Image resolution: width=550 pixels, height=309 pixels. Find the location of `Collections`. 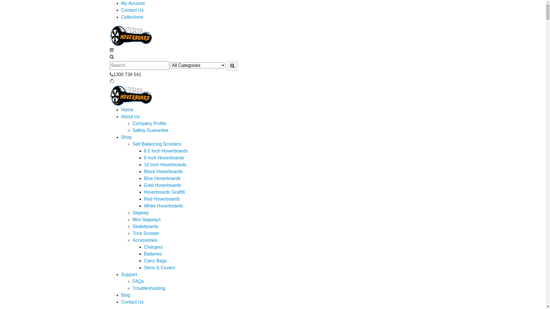

Collections is located at coordinates (132, 17).